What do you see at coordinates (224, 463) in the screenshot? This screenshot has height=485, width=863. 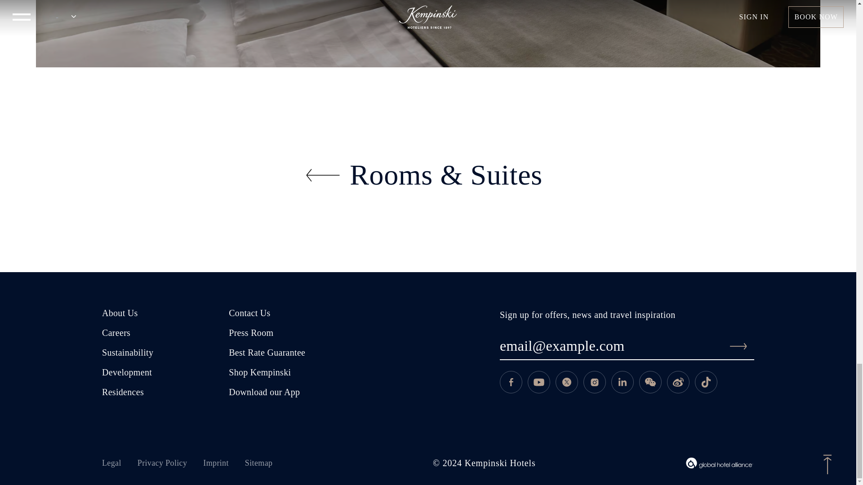 I see `Imprint` at bounding box center [224, 463].